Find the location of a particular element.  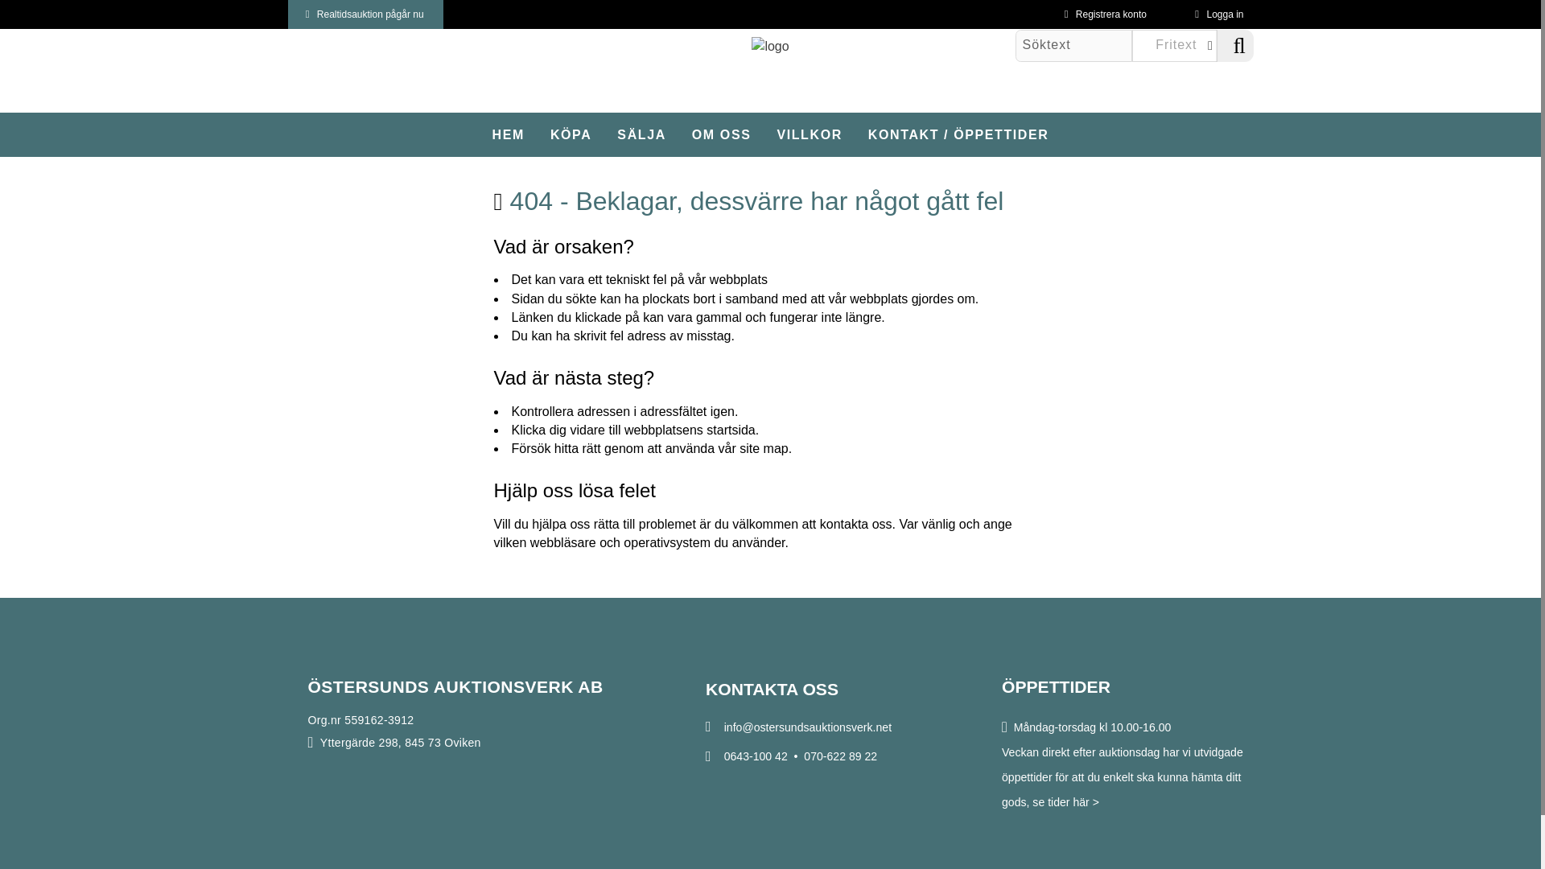

HEM is located at coordinates (509, 134).